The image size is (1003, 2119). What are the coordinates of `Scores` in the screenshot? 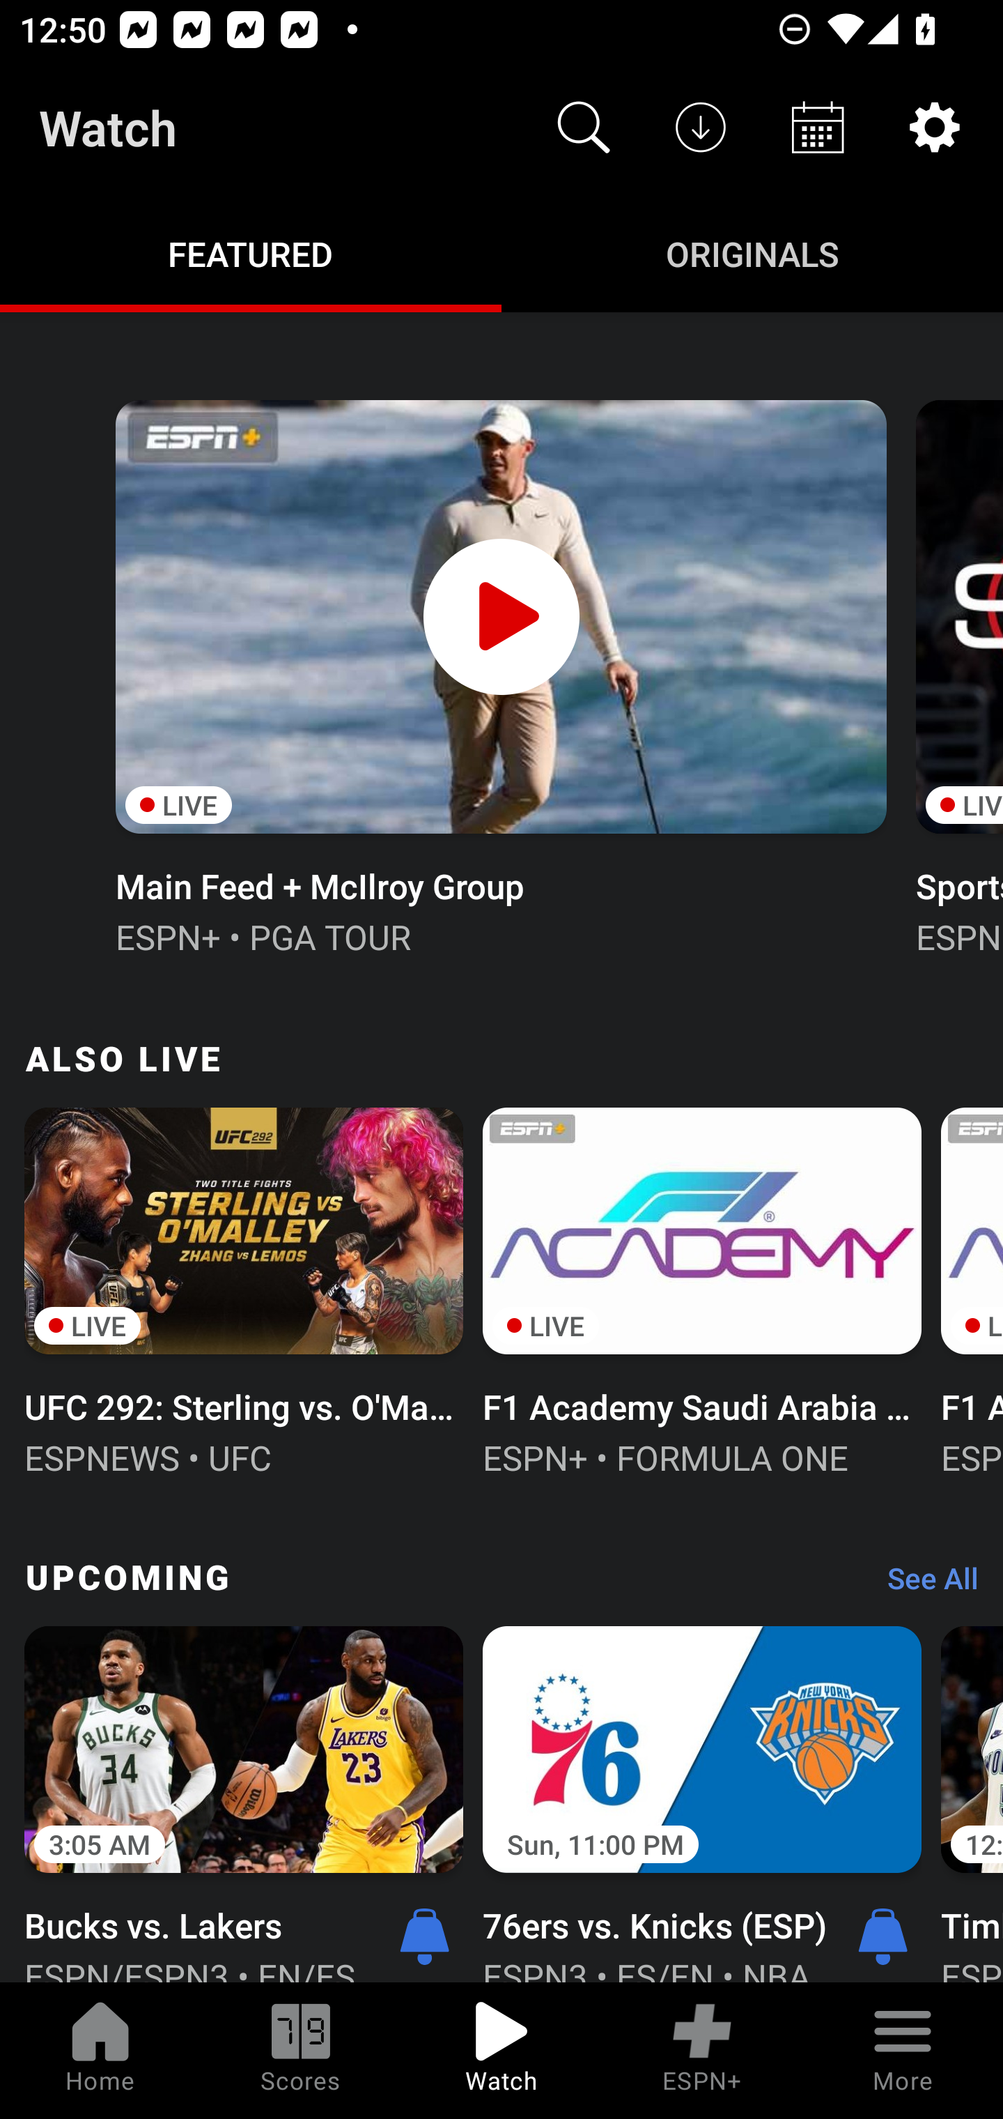 It's located at (301, 2051).